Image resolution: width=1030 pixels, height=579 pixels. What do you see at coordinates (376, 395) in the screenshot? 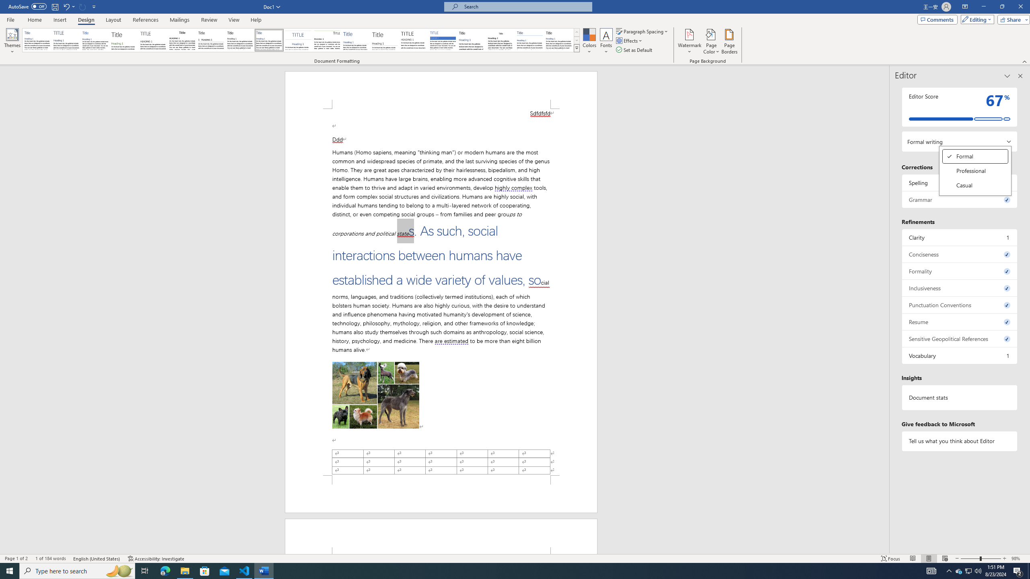
I see `Morphological variation in six dogs` at bounding box center [376, 395].